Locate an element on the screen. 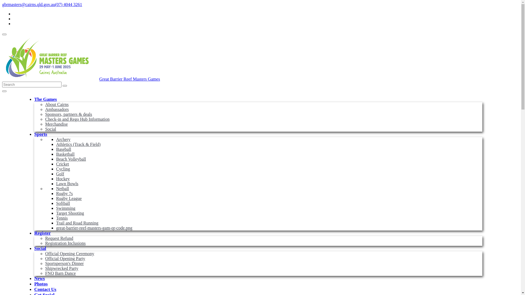 This screenshot has height=295, width=525. Official Opening Ceremony is located at coordinates (69, 253).